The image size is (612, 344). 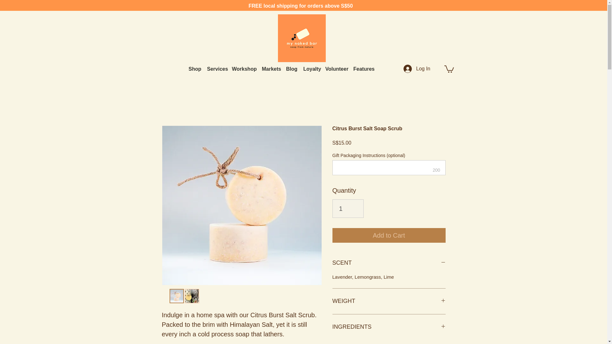 What do you see at coordinates (194, 68) in the screenshot?
I see `Shop` at bounding box center [194, 68].